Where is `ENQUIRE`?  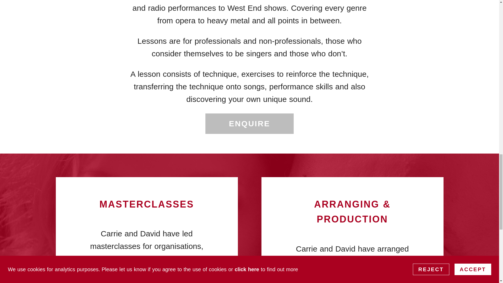 ENQUIRE is located at coordinates (249, 124).